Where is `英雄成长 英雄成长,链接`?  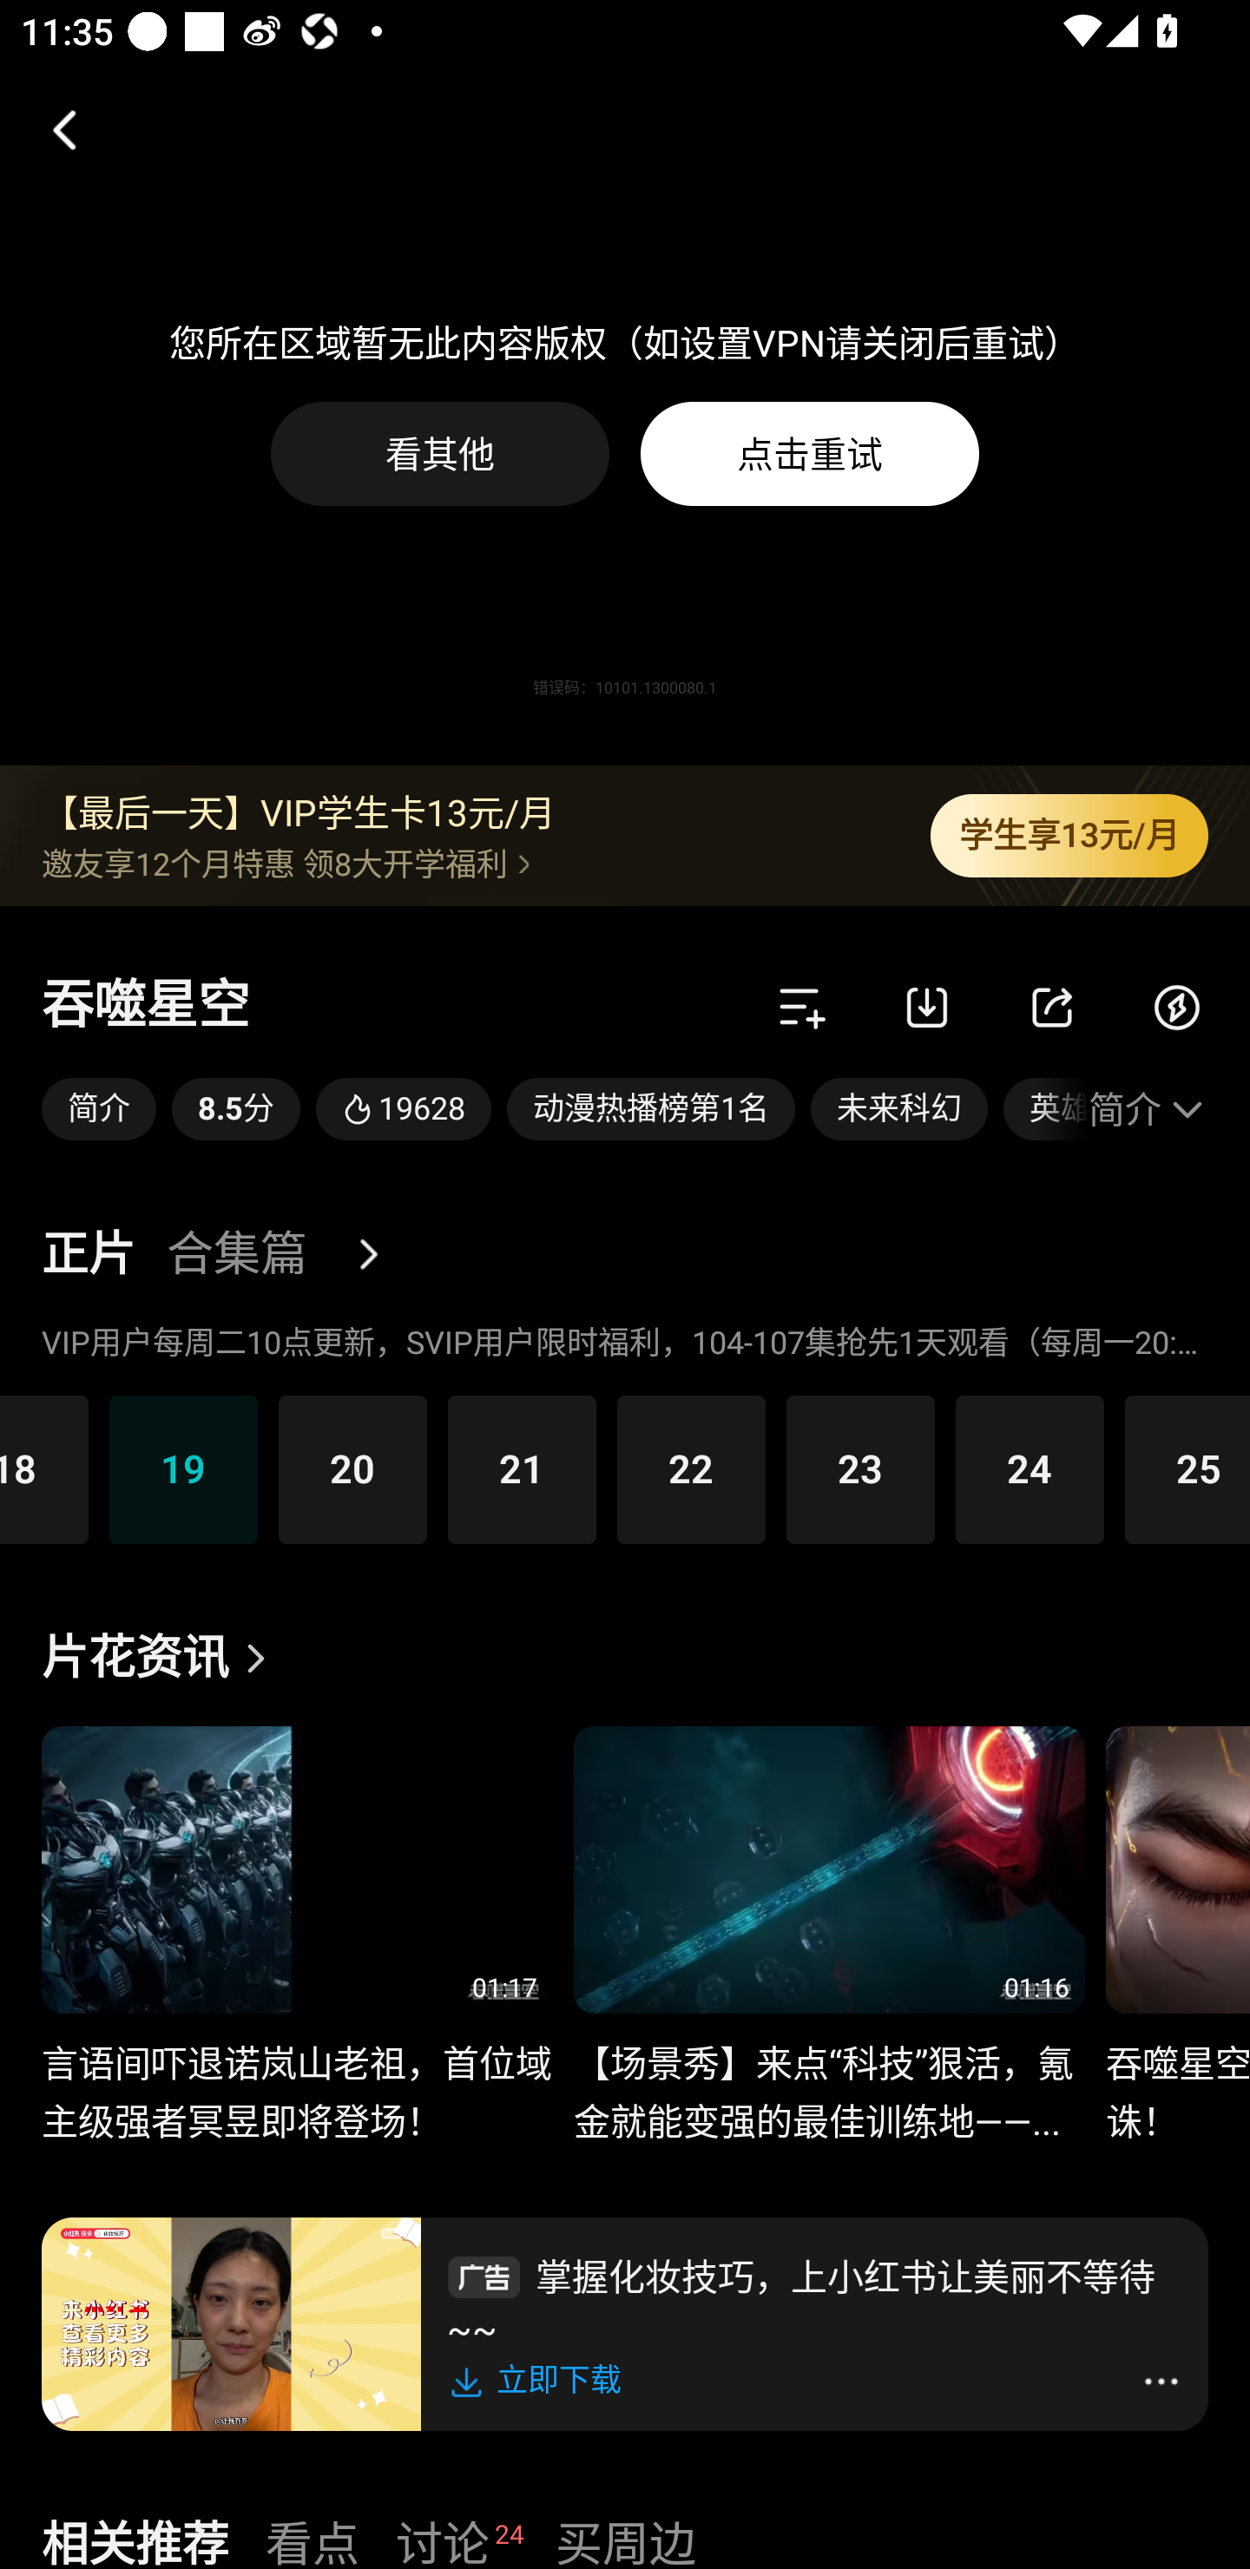
英雄成长 英雄成长,链接 is located at coordinates (1046, 1109).